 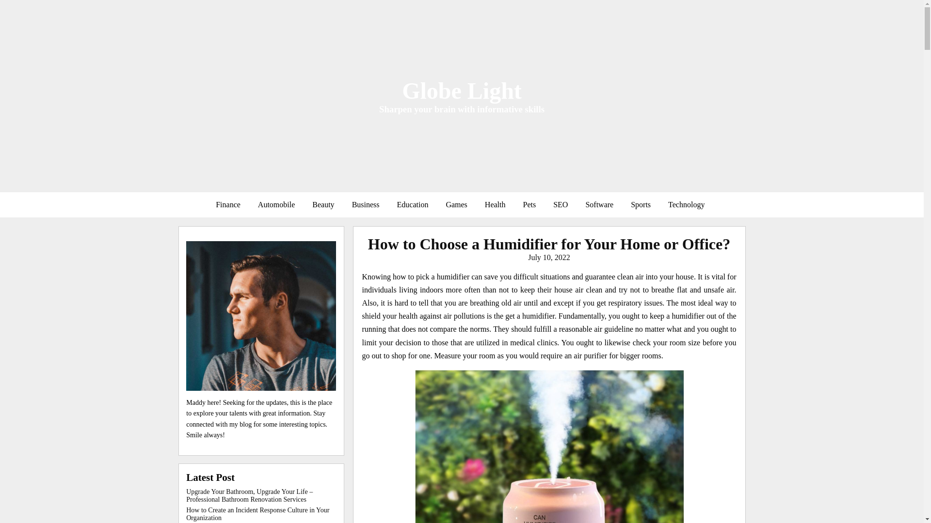 I want to click on Software, so click(x=599, y=204).